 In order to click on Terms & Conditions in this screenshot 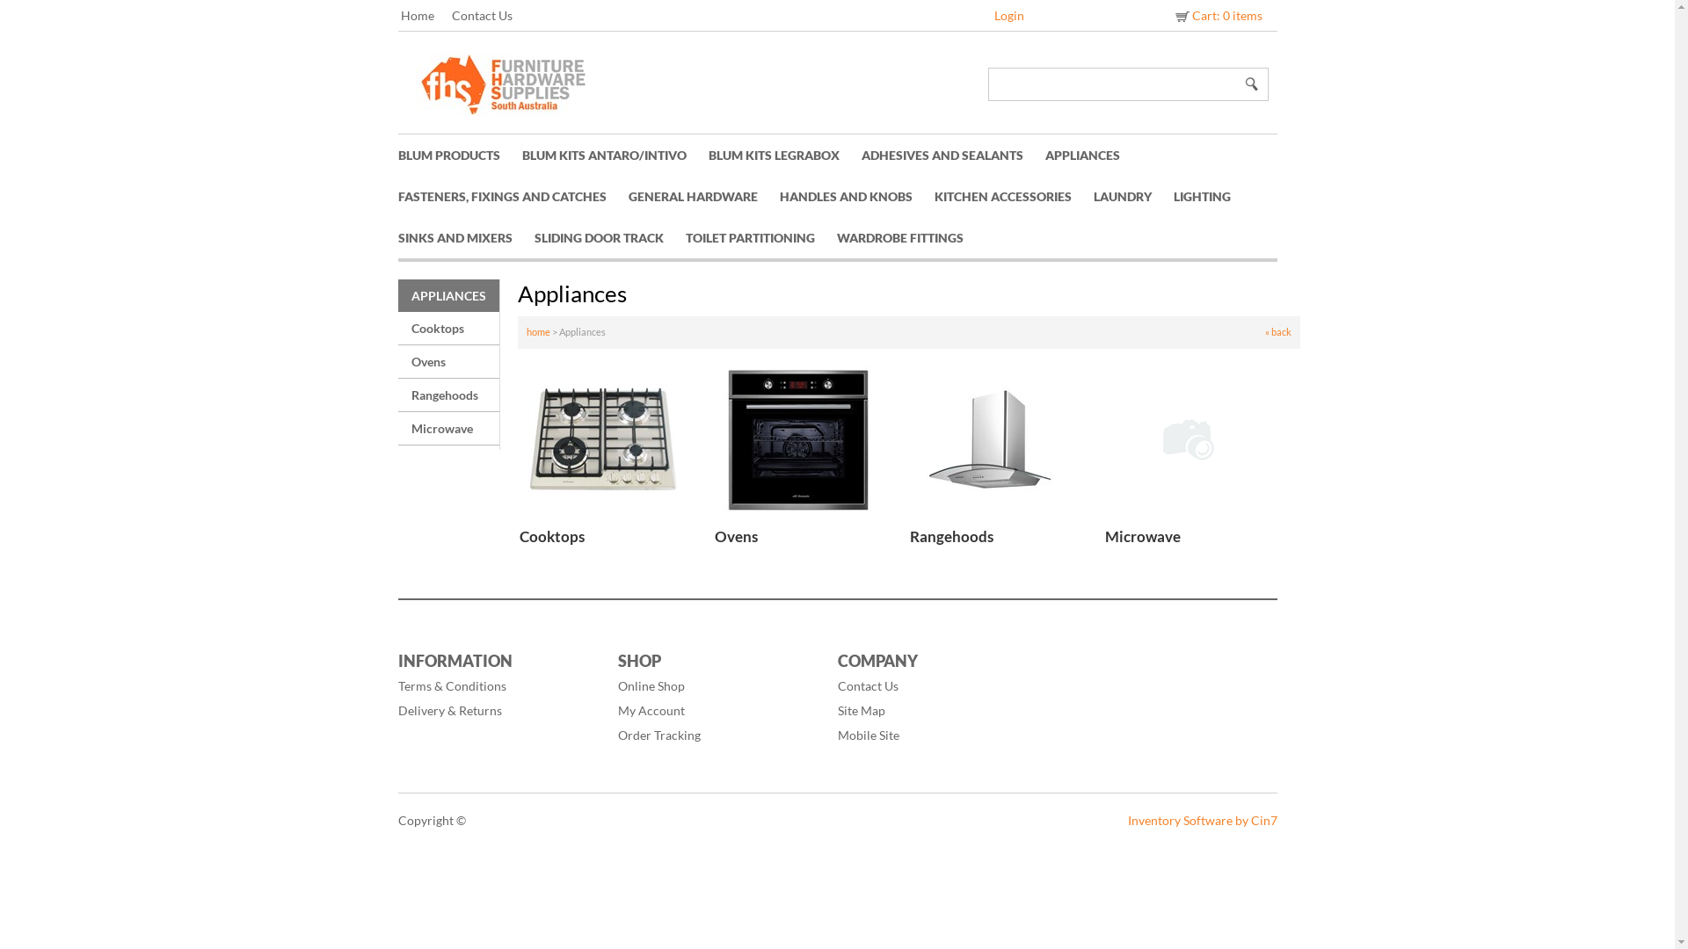, I will do `click(498, 686)`.